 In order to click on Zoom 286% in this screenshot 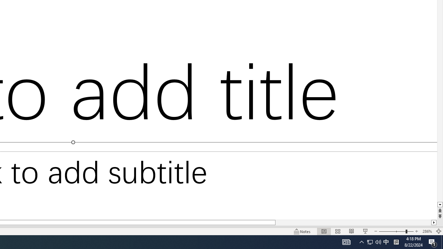, I will do `click(427, 231)`.